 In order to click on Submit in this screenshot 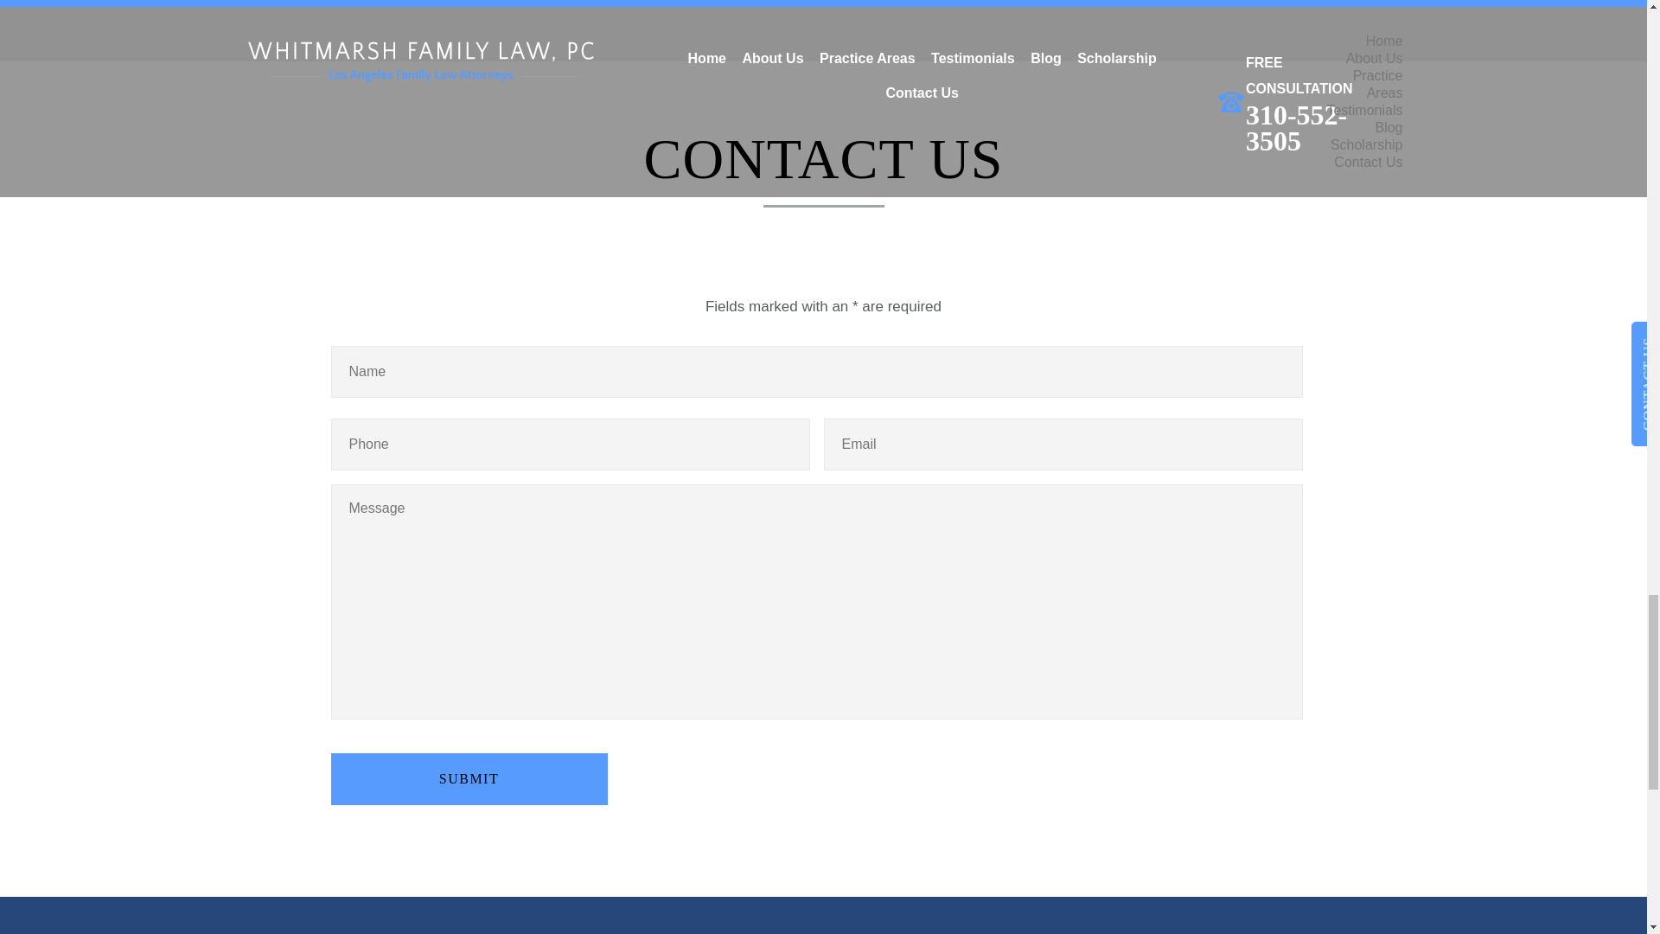, I will do `click(469, 778)`.